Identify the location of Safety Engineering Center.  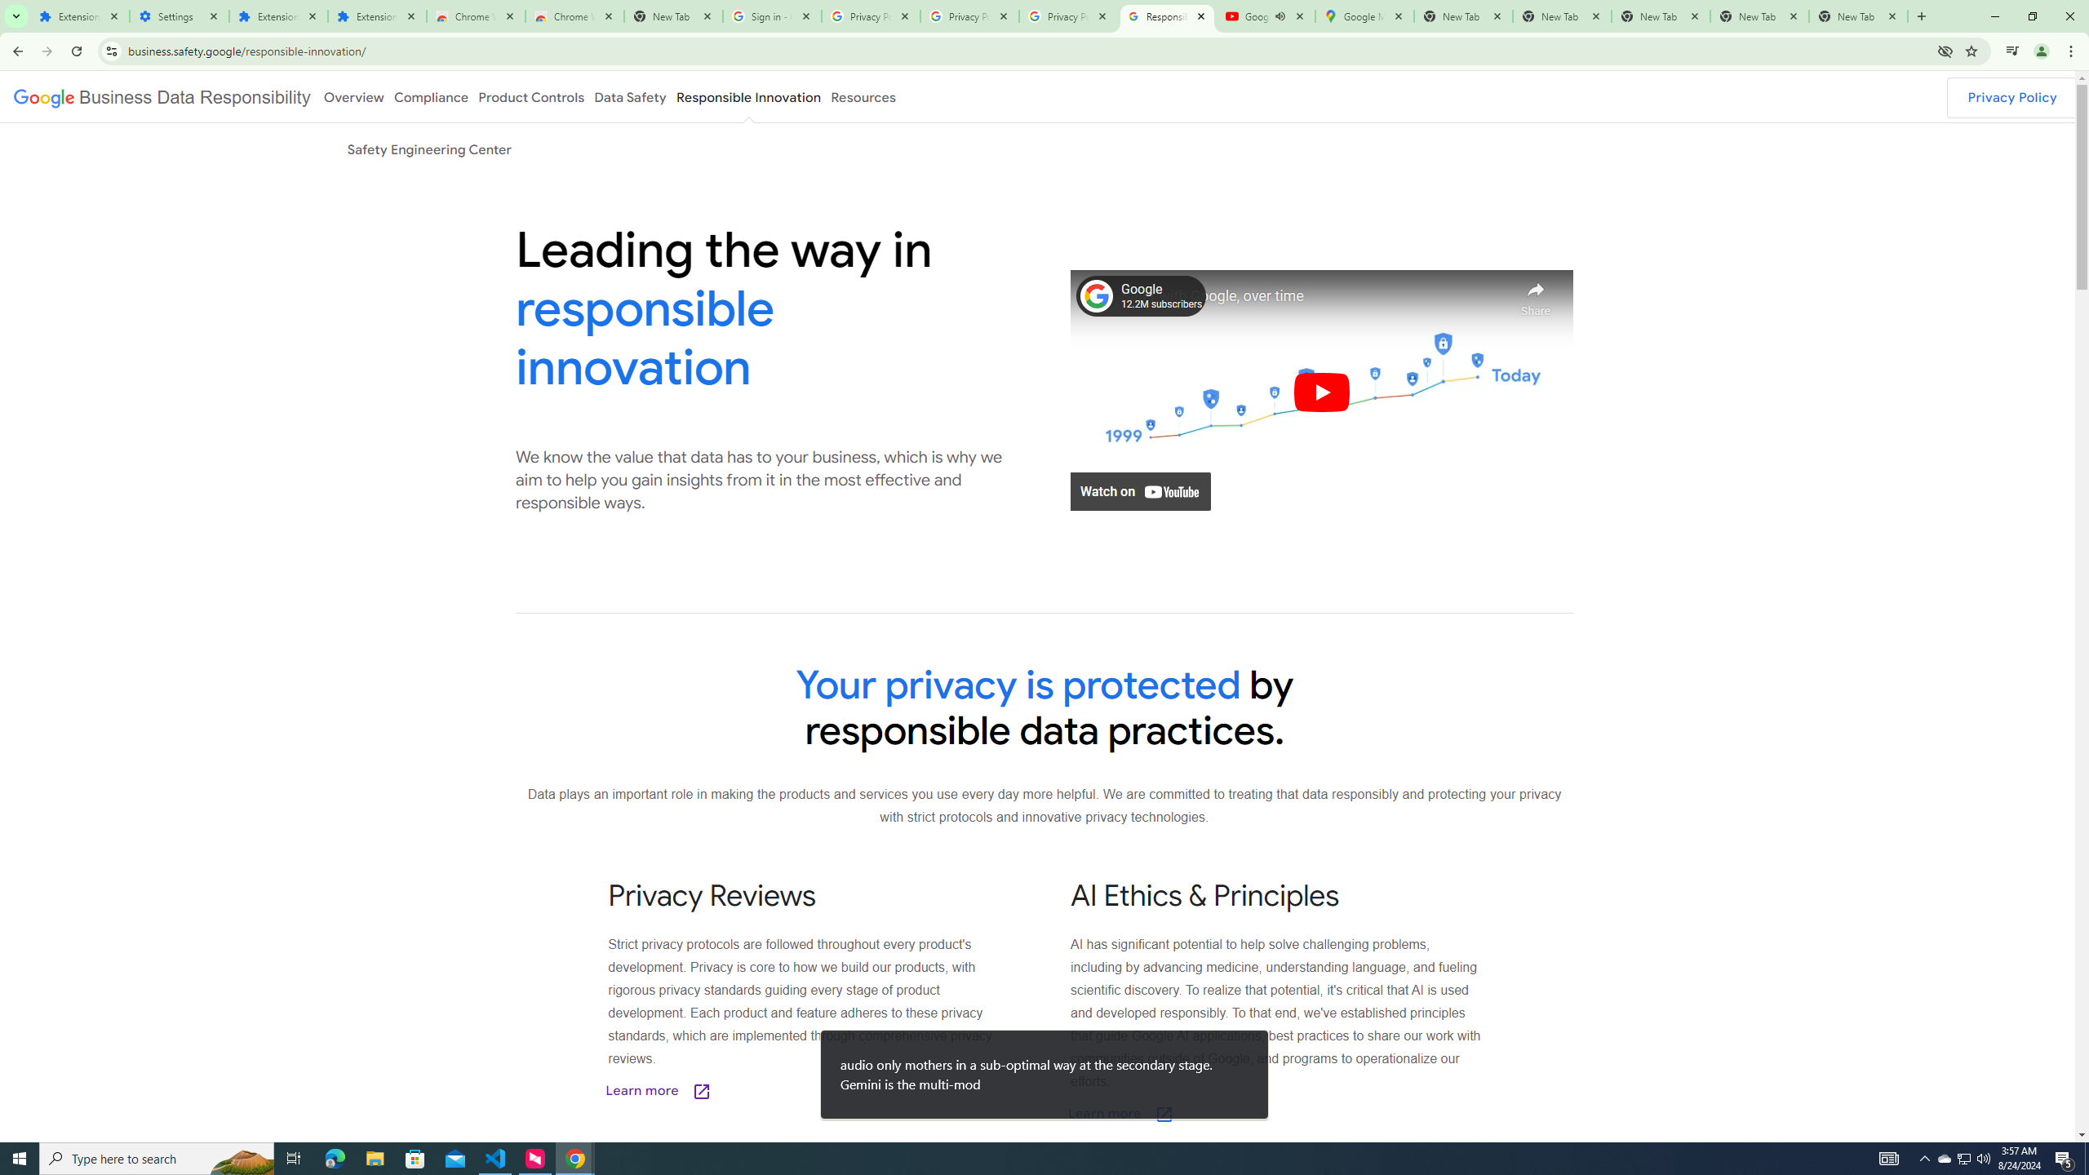
(429, 149).